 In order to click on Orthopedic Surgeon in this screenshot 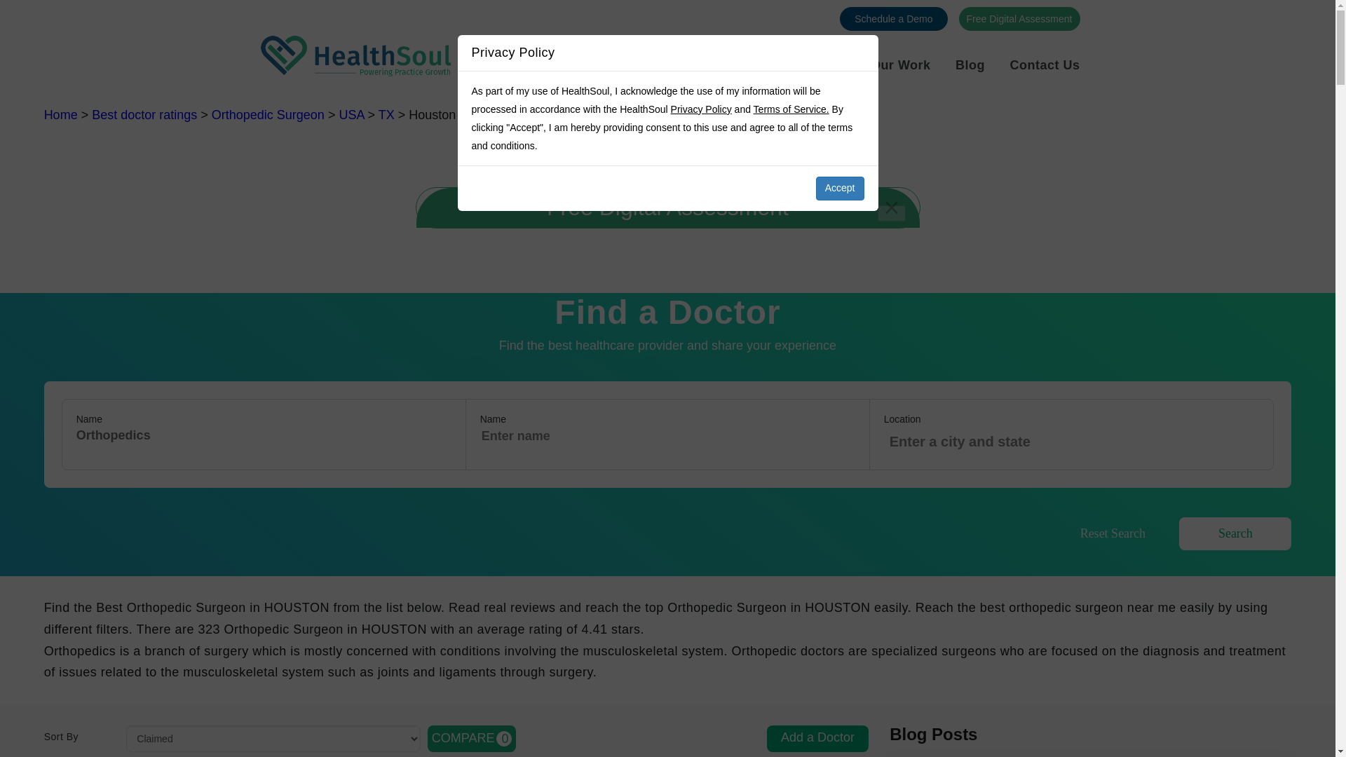, I will do `click(893, 18)`.